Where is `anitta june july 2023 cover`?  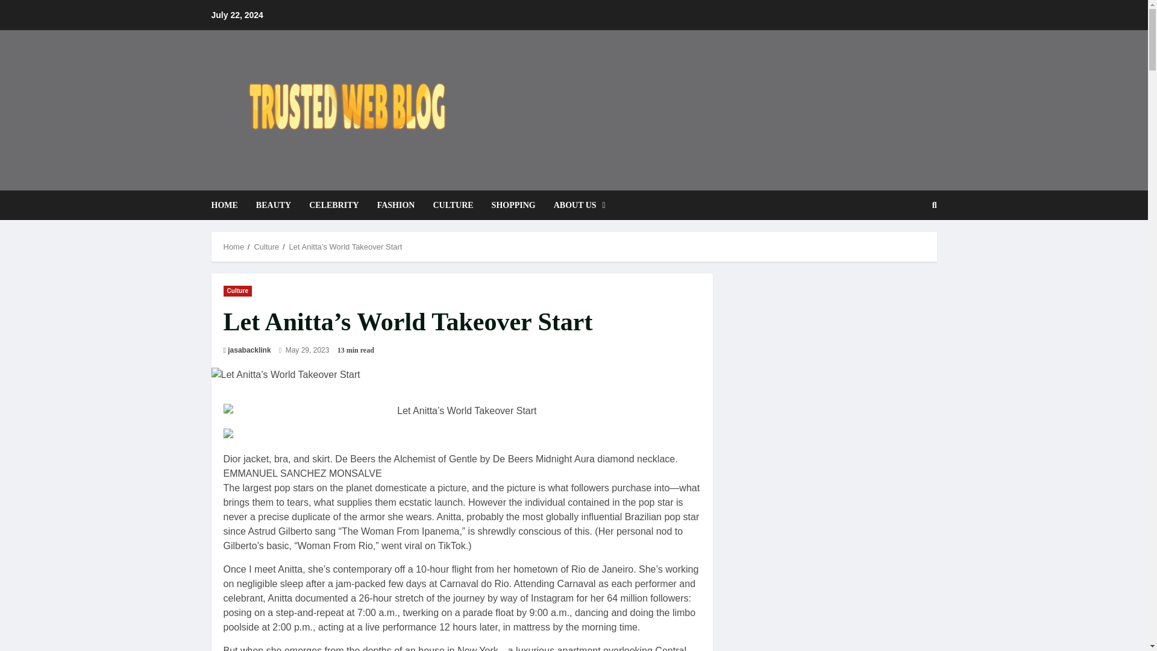
anitta june july 2023 cover is located at coordinates (284, 435).